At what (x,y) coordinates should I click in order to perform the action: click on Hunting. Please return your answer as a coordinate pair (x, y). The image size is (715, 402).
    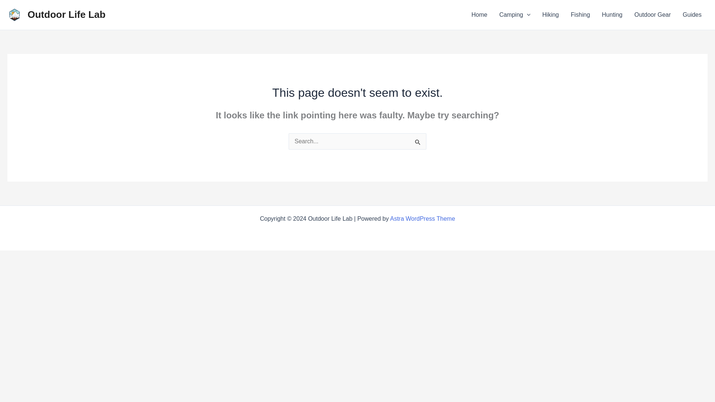
    Looking at the image, I should click on (612, 15).